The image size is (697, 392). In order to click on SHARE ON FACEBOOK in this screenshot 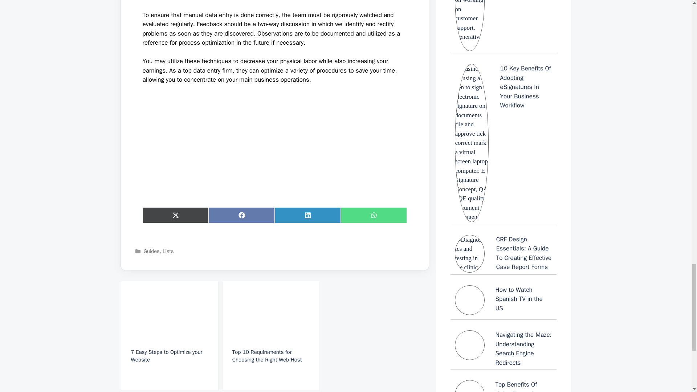, I will do `click(241, 215)`.